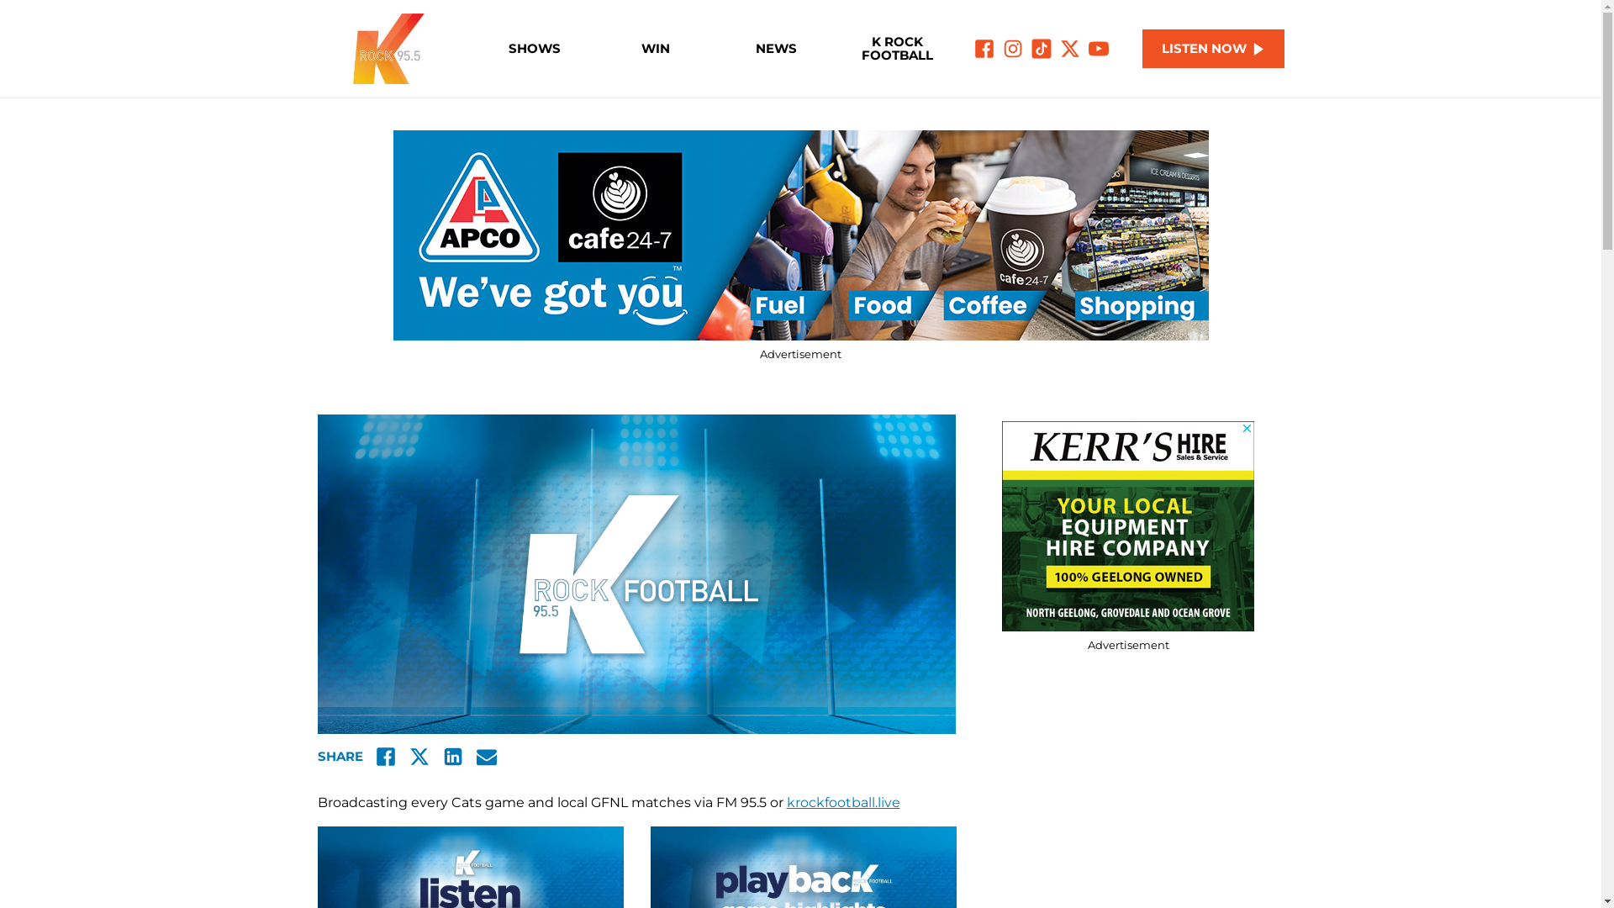  I want to click on 3rd party ad content, so click(801, 235).